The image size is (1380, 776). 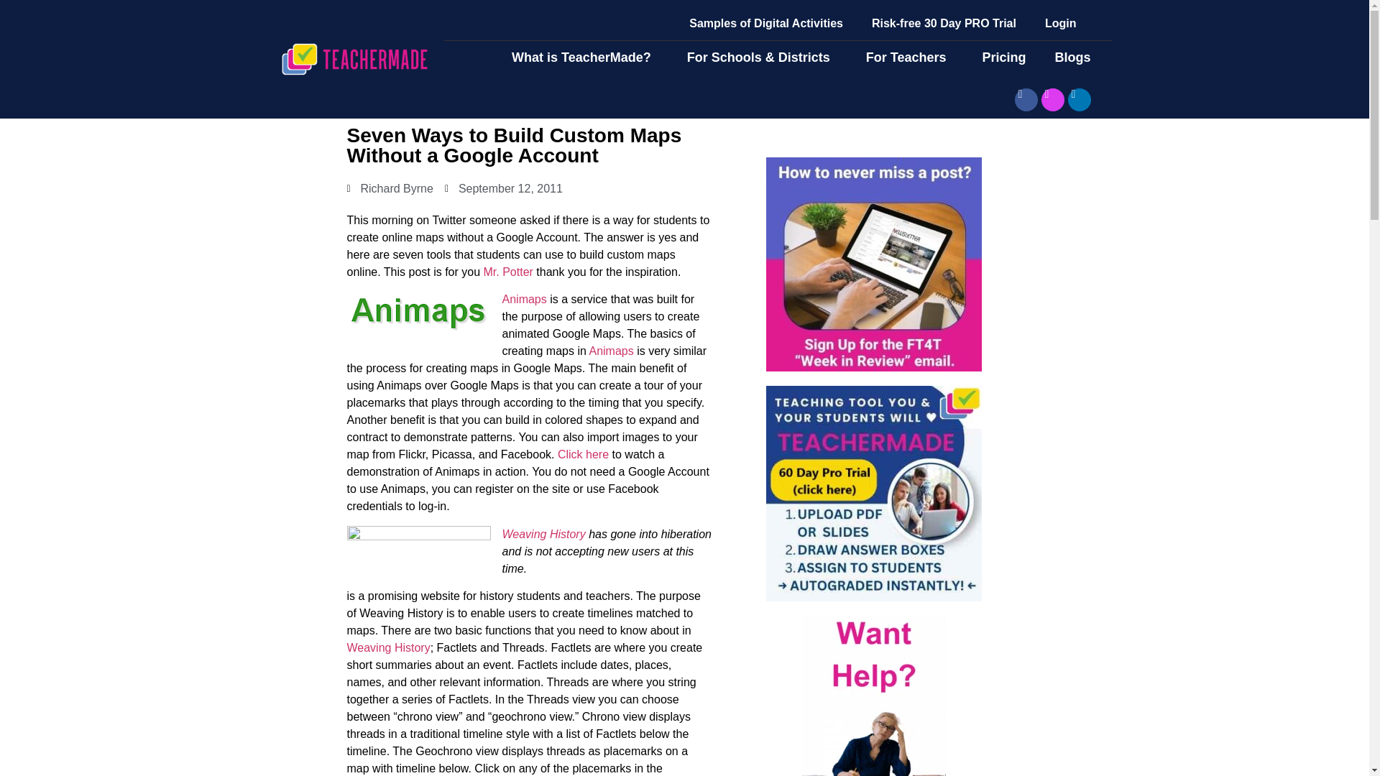 I want to click on Pricing, so click(x=1003, y=57).